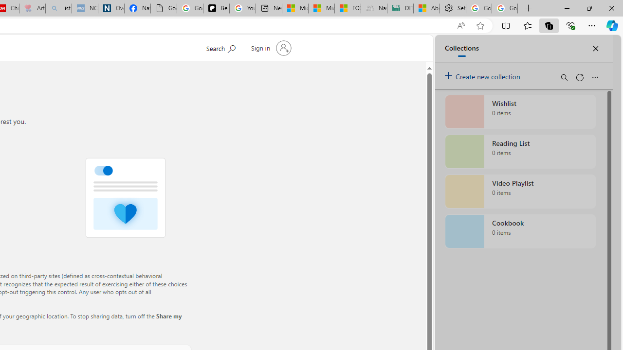 This screenshot has width=623, height=350. I want to click on Be Smart | creating Science videos | Patreon, so click(216, 9).